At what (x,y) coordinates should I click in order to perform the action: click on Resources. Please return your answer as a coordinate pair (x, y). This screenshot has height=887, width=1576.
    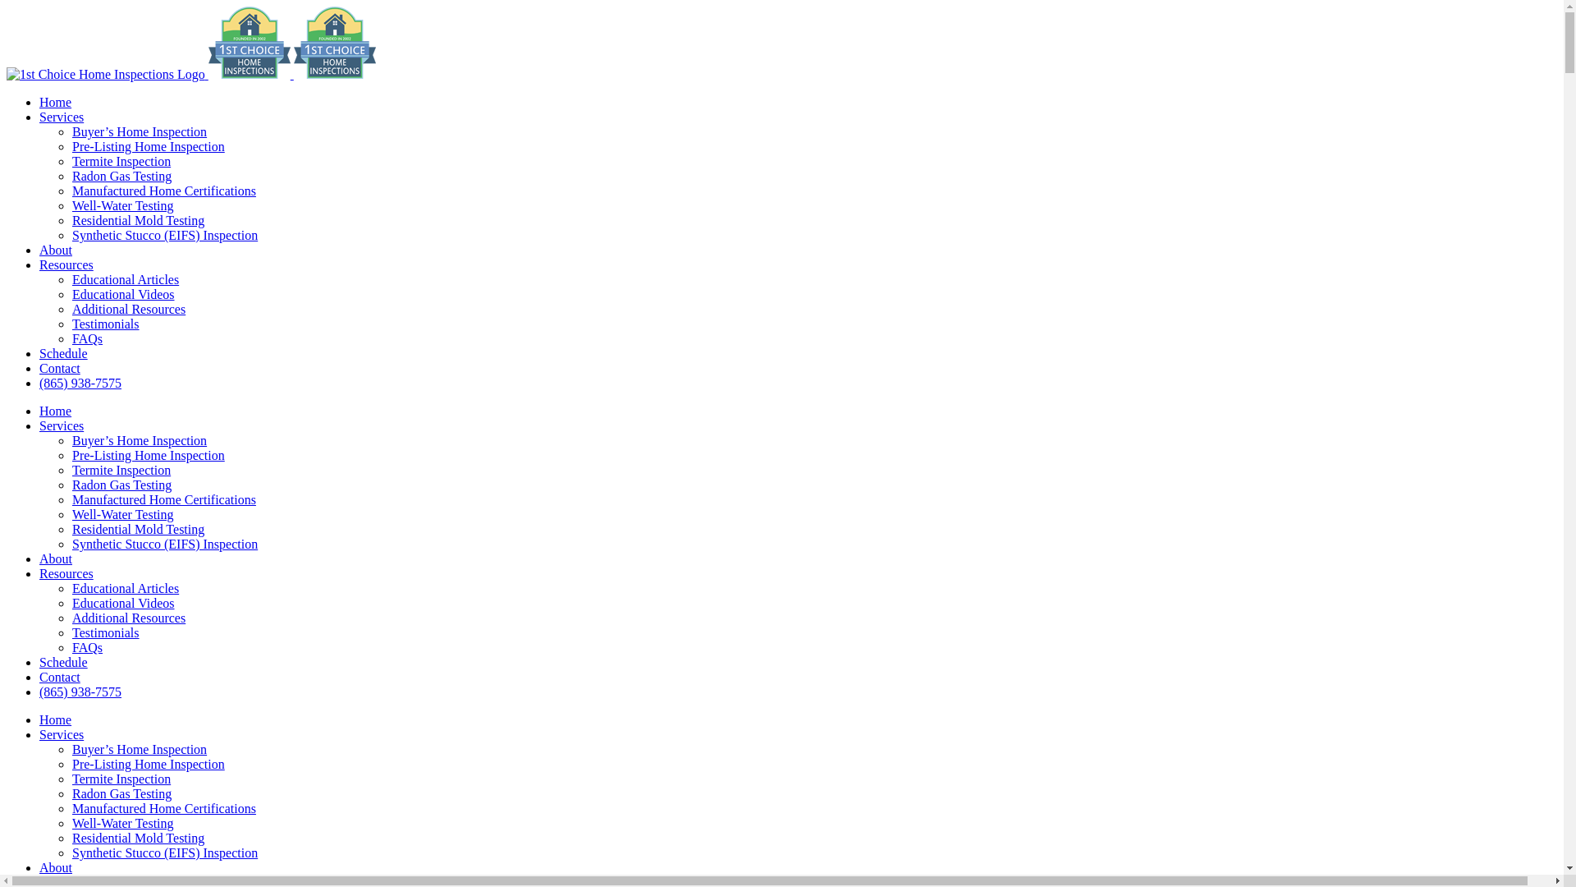
    Looking at the image, I should click on (66, 573).